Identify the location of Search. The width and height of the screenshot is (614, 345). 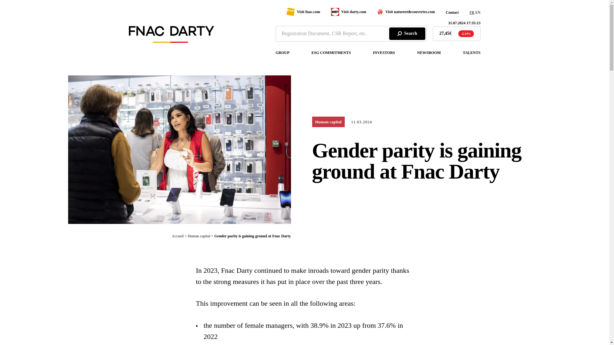
(407, 34).